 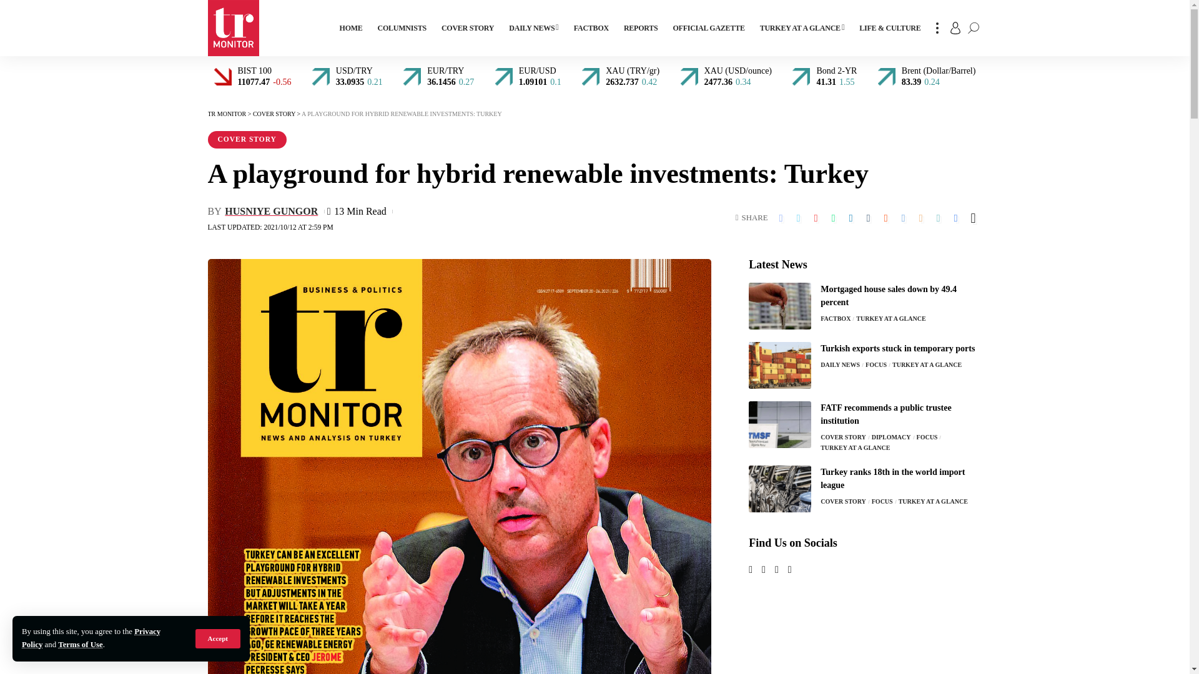 I want to click on REPORTS, so click(x=641, y=27).